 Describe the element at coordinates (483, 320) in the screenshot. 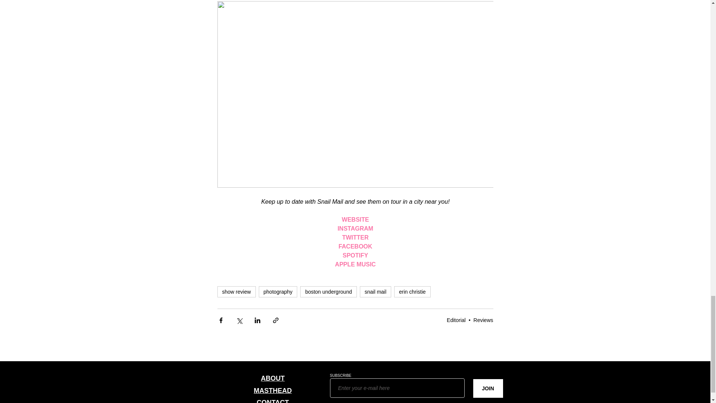

I see `Reviews` at that location.